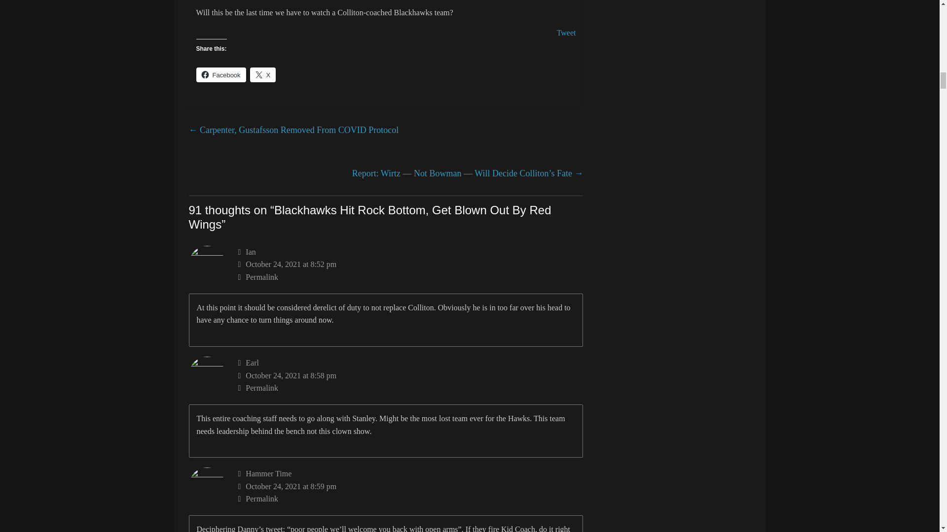 The height and width of the screenshot is (532, 947). I want to click on Permalink, so click(410, 388).